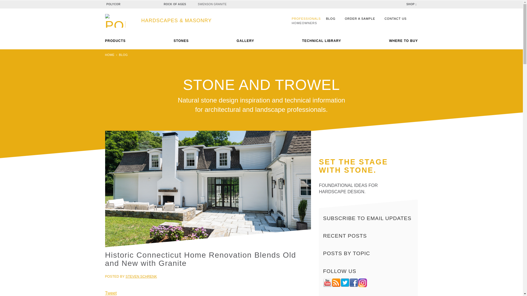 The width and height of the screenshot is (527, 296). Describe the element at coordinates (411, 4) in the screenshot. I see `SHOP` at that location.